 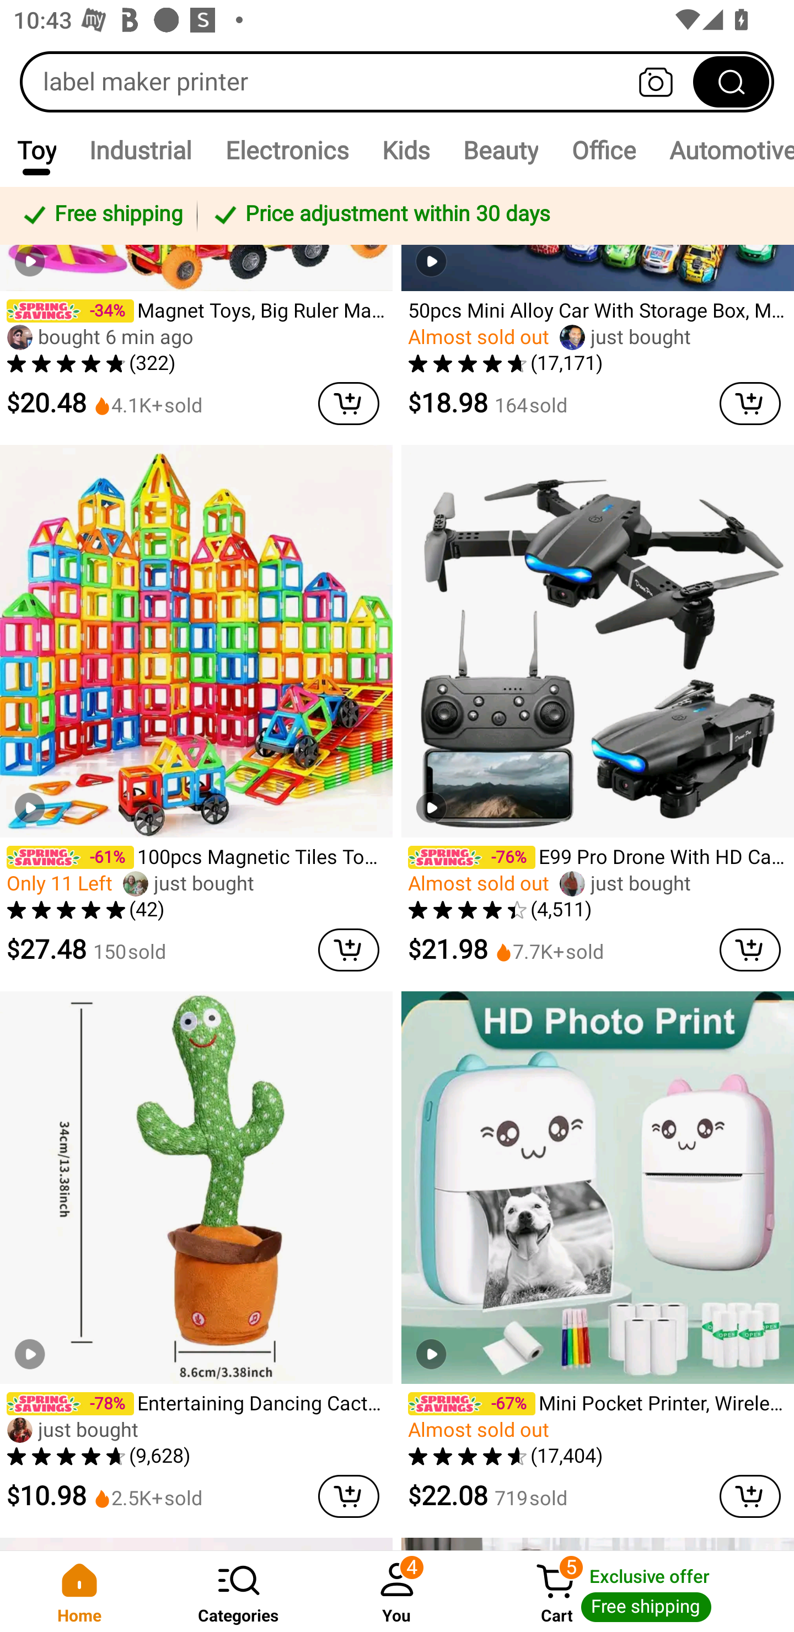 I want to click on cart delete, so click(x=750, y=402).